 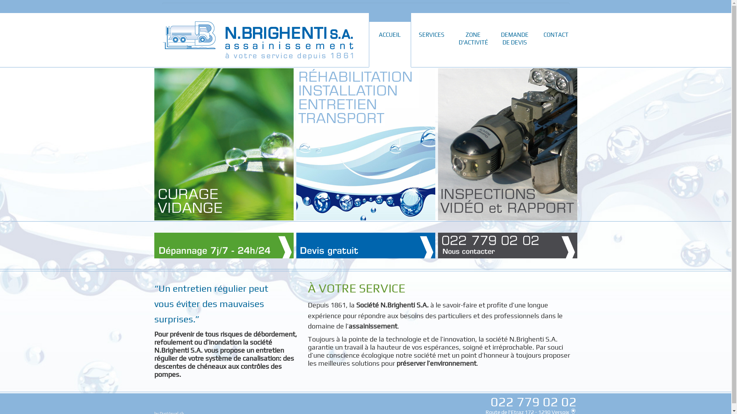 I want to click on Nous contacter, so click(x=507, y=245).